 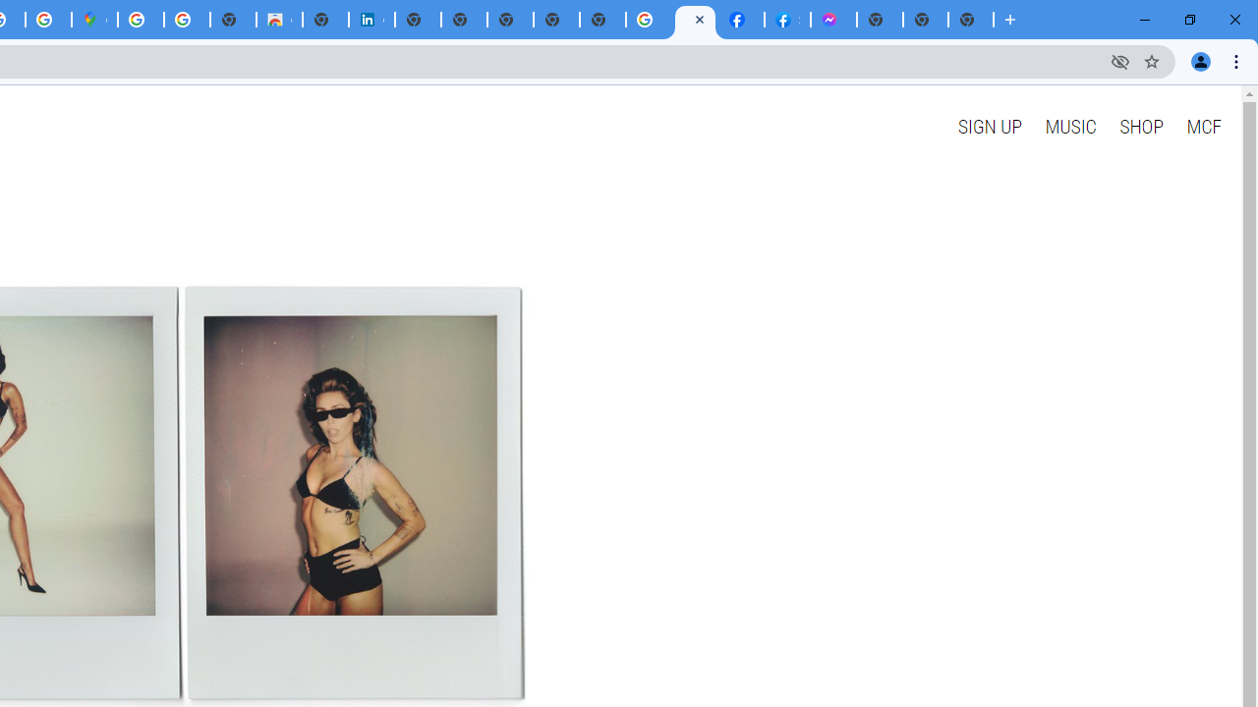 What do you see at coordinates (94, 20) in the screenshot?
I see `Google Maps` at bounding box center [94, 20].